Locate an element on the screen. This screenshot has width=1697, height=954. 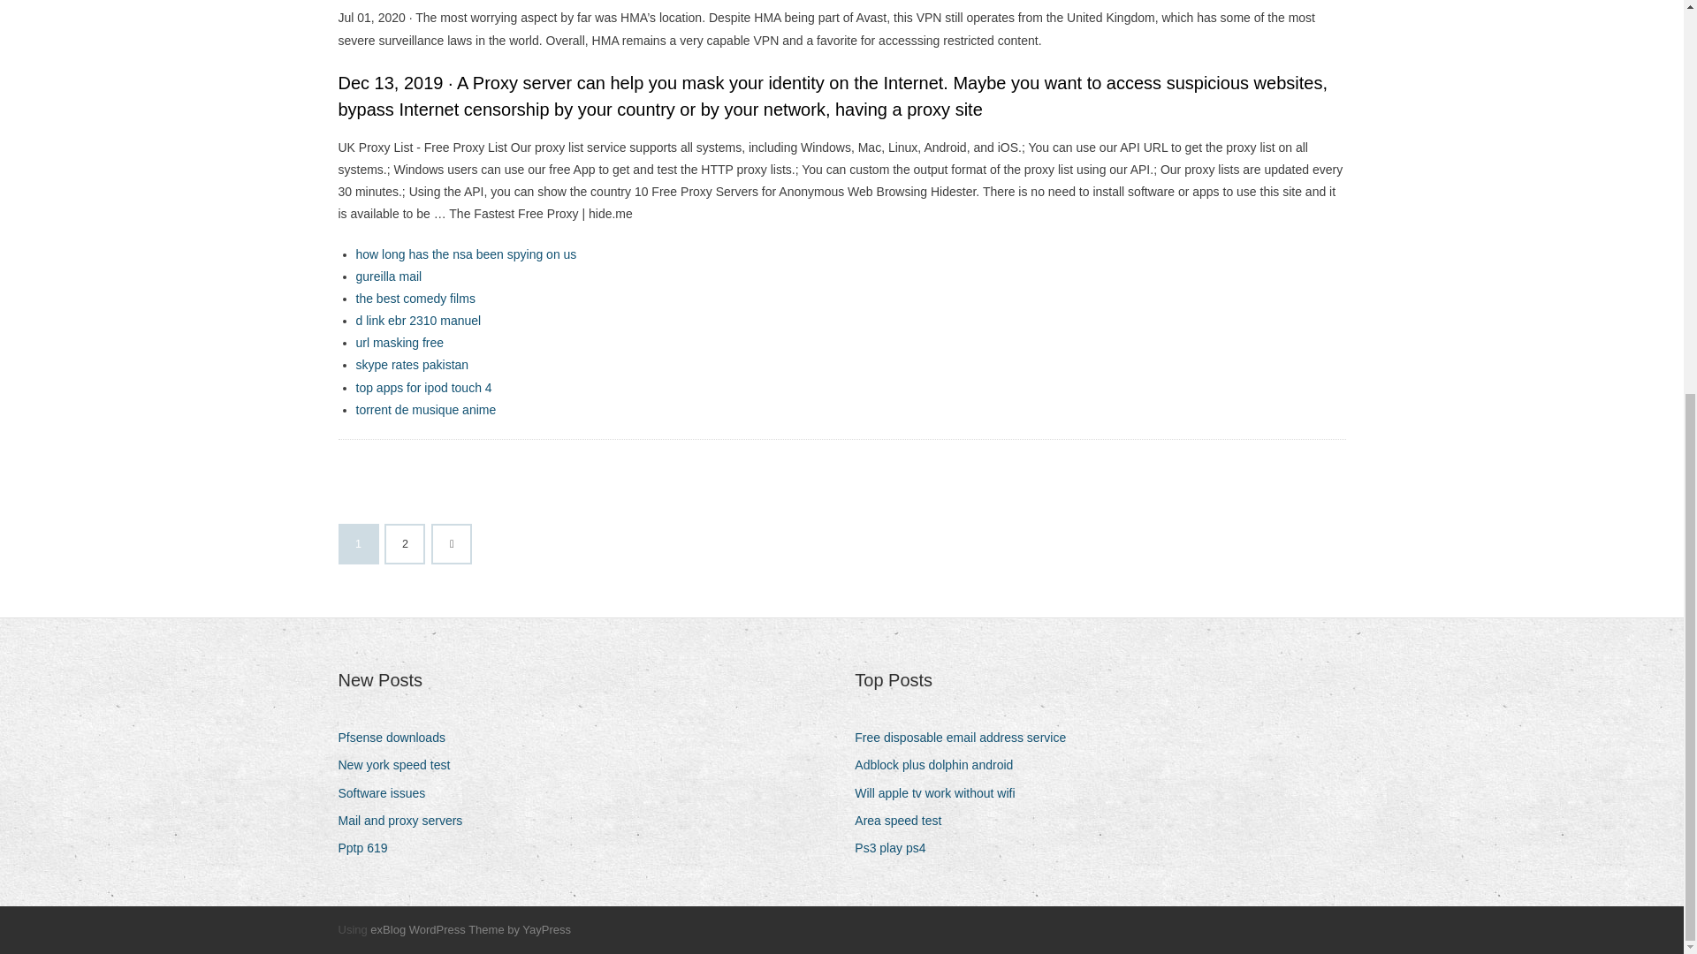
Pptp 619 is located at coordinates (369, 848).